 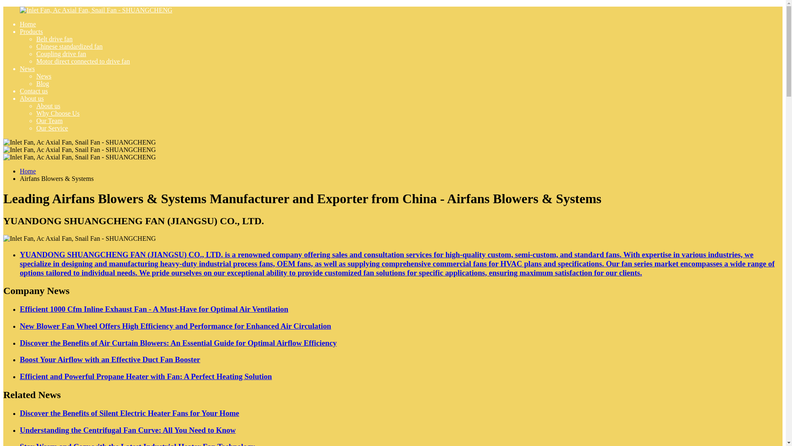 What do you see at coordinates (31, 98) in the screenshot?
I see `About us` at bounding box center [31, 98].